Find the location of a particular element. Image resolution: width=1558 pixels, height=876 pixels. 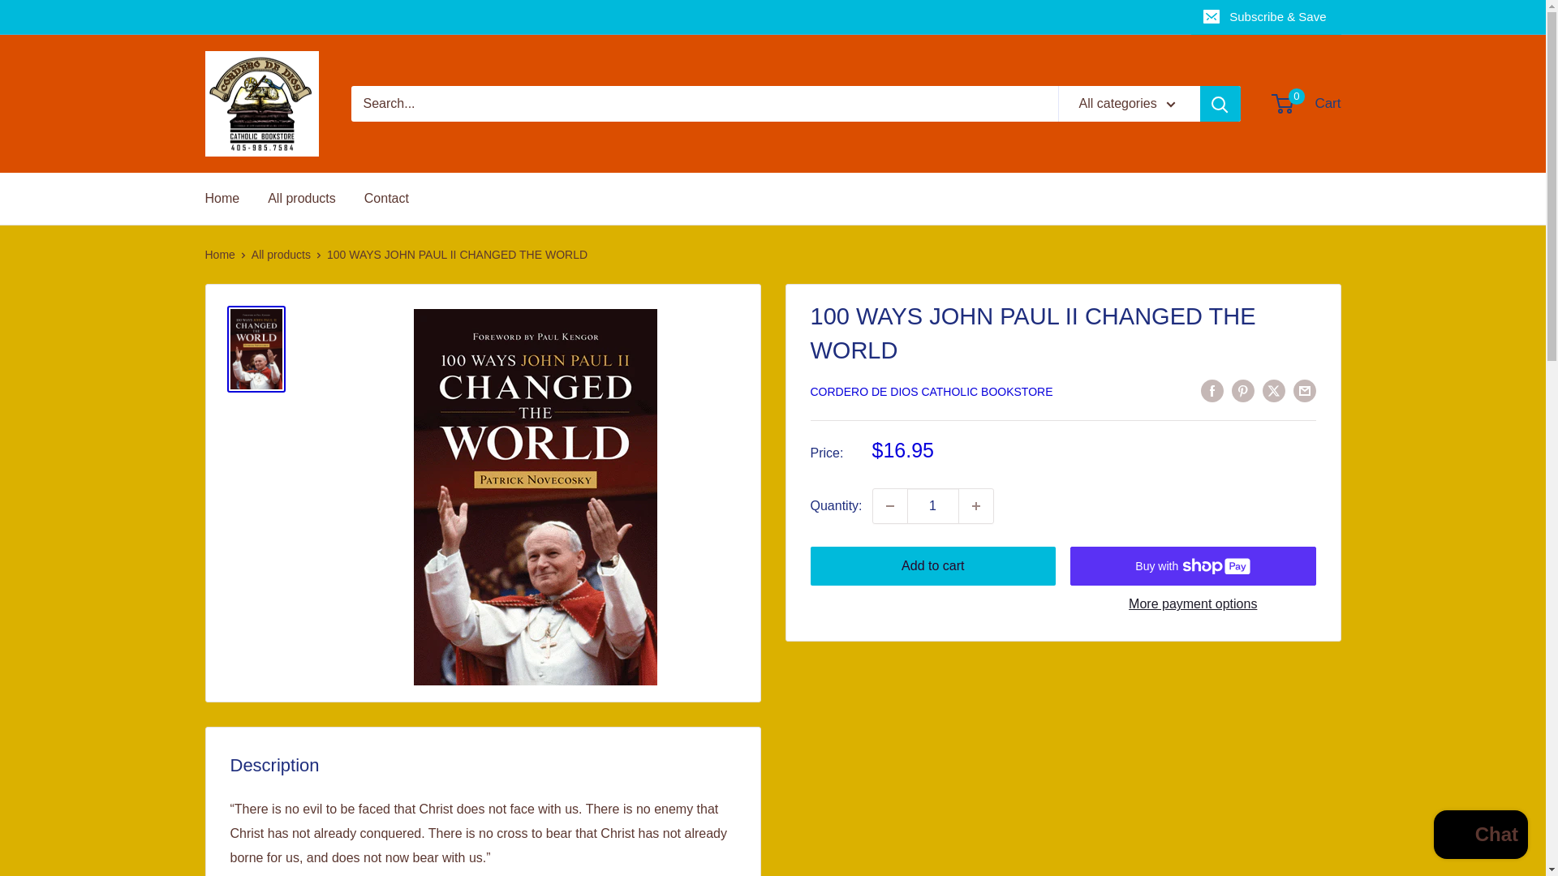

Add to cart is located at coordinates (1306, 104).